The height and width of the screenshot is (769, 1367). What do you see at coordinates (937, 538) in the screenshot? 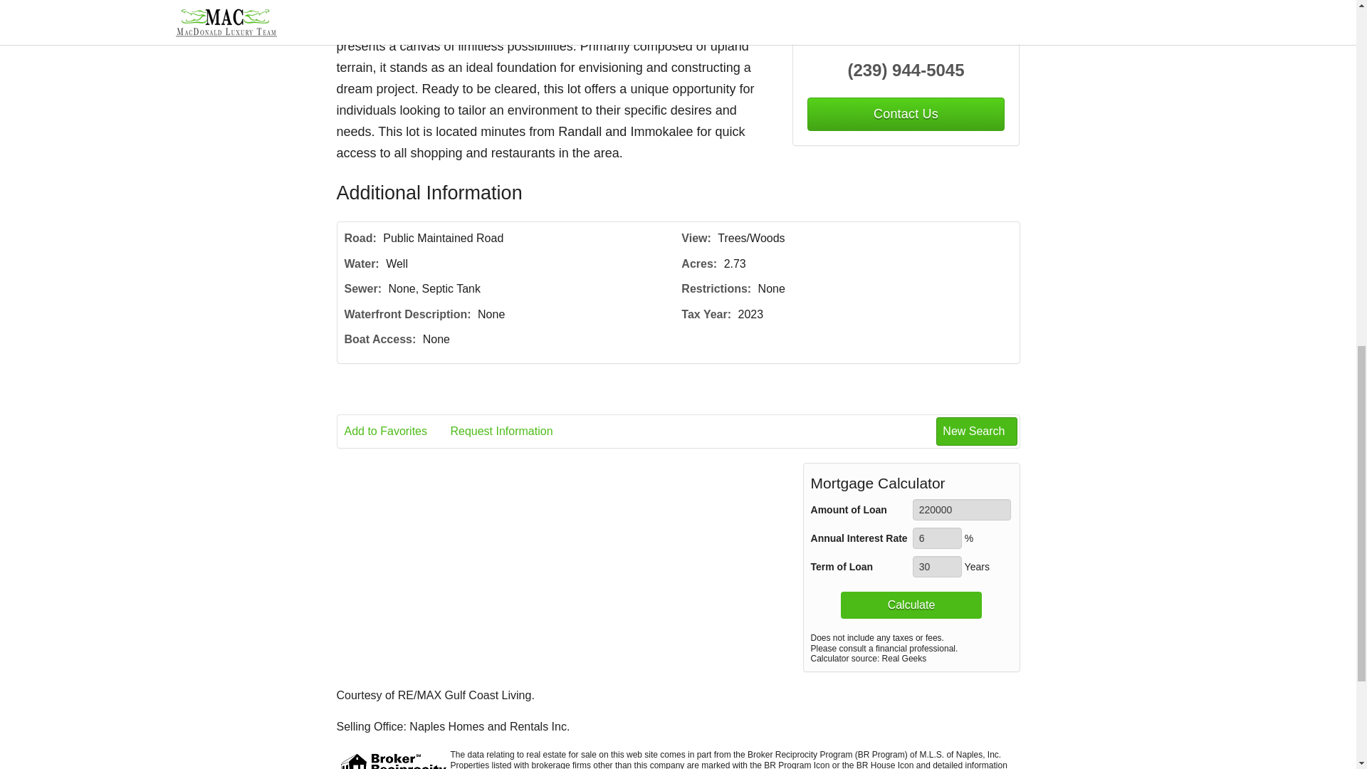
I see `6` at bounding box center [937, 538].